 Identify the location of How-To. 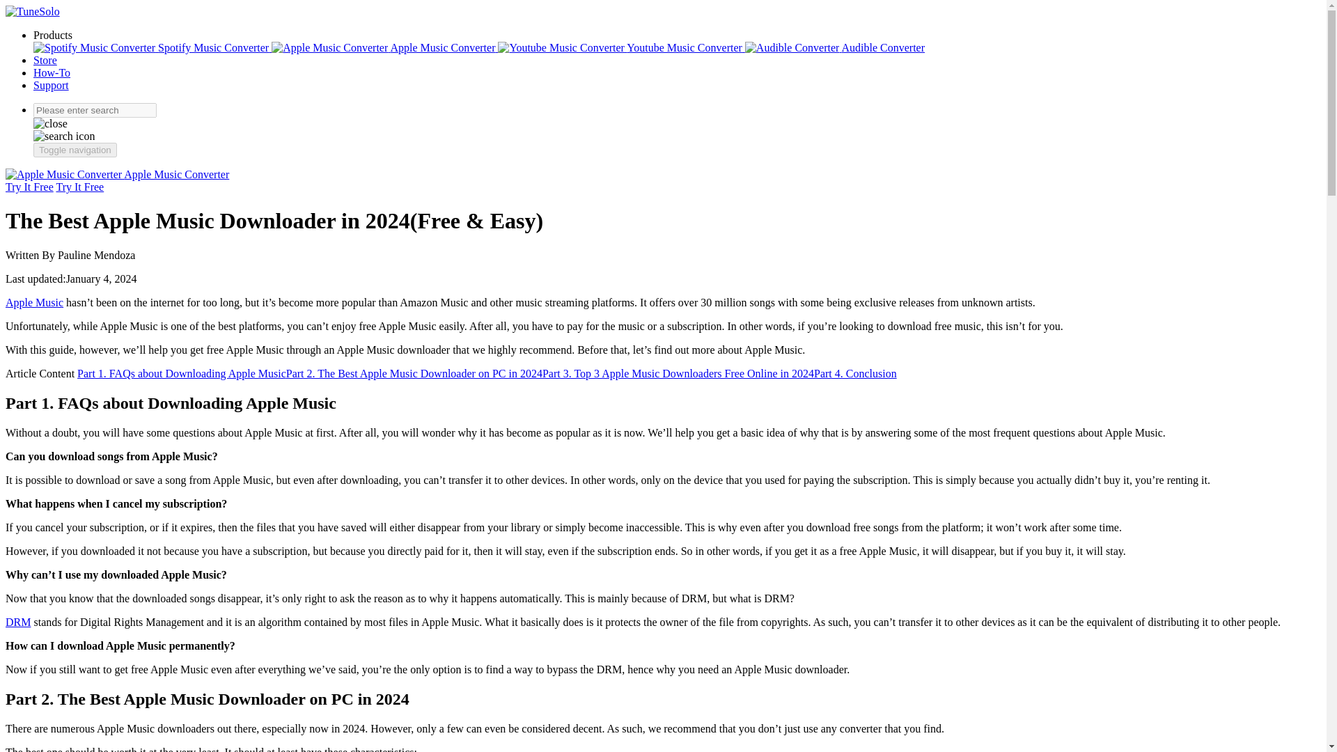
(52, 72).